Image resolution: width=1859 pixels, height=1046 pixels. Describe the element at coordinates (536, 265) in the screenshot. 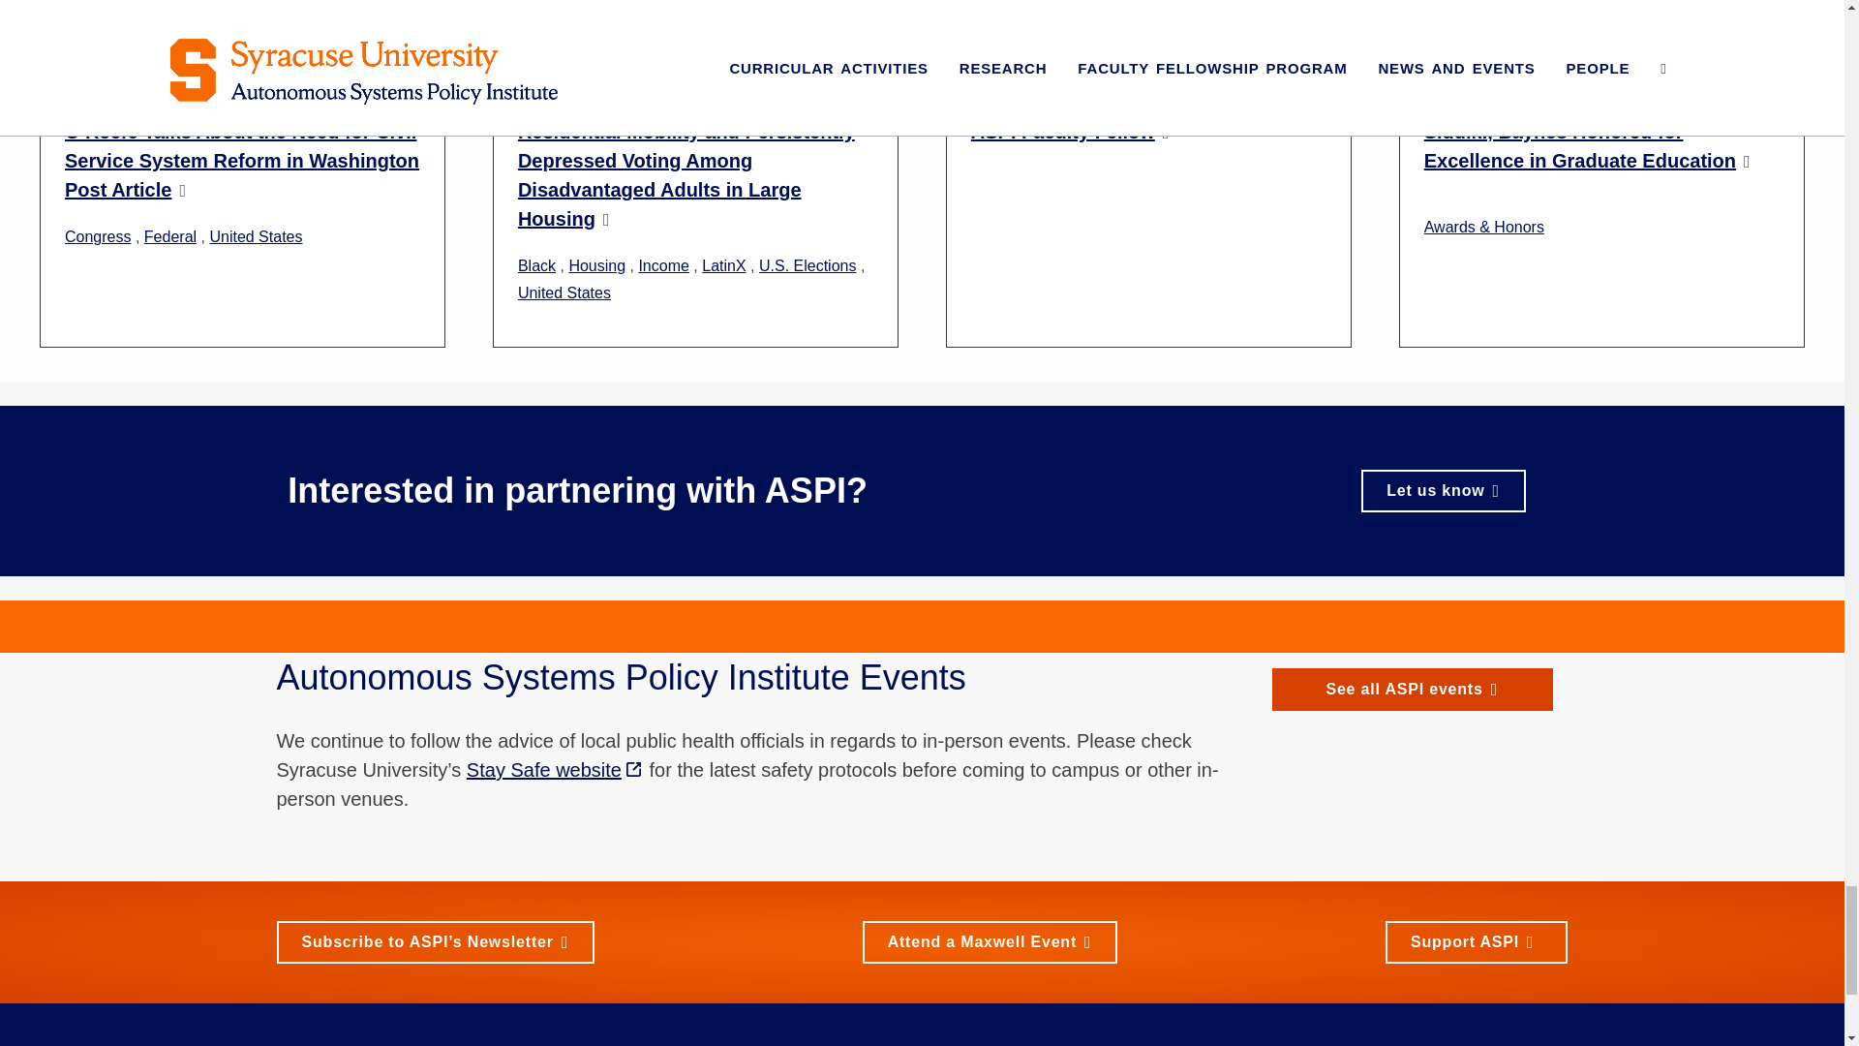

I see `Black` at that location.